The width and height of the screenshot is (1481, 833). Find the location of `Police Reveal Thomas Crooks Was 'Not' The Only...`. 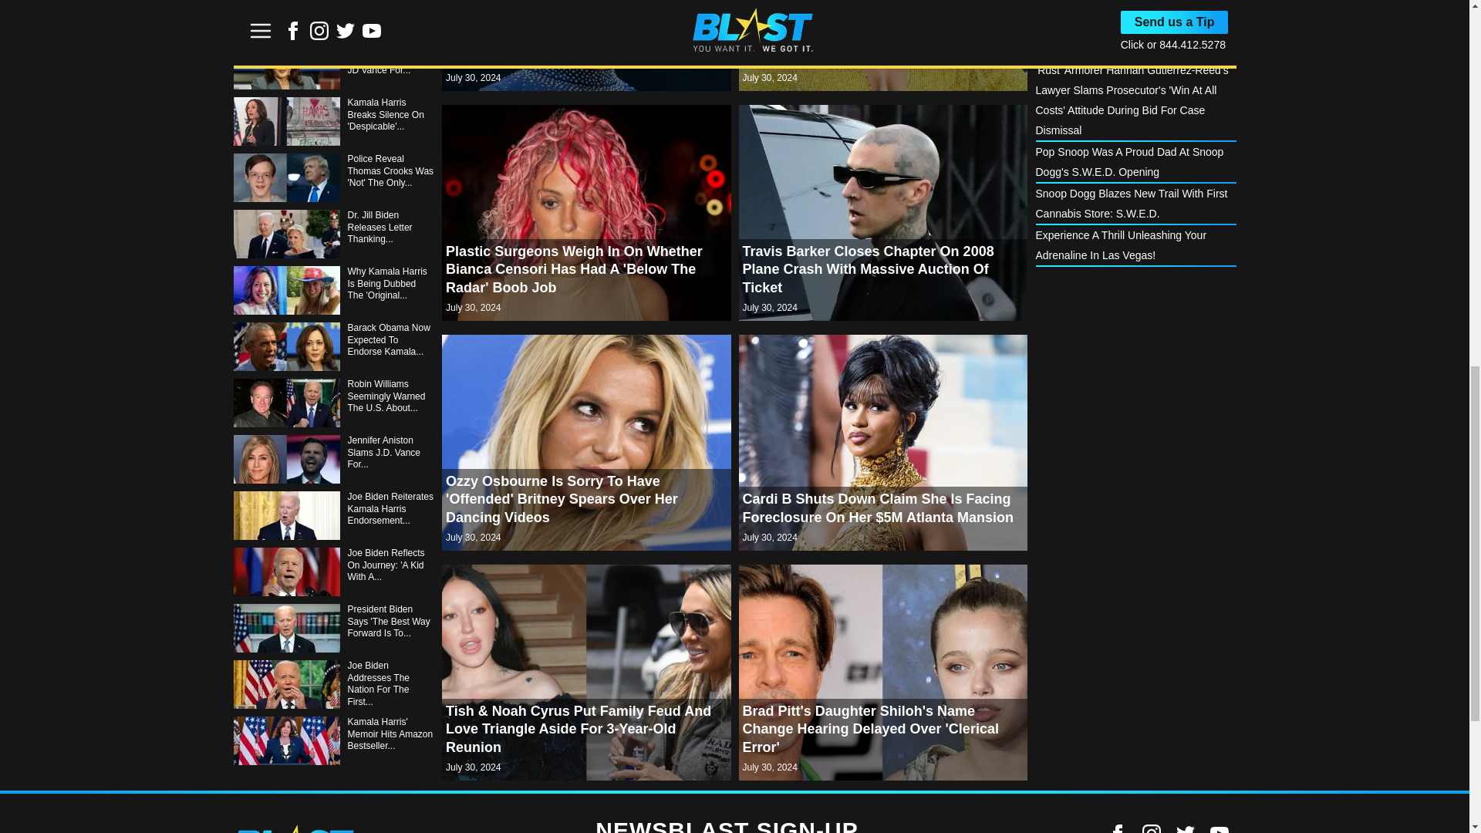

Police Reveal Thomas Crooks Was 'Not' The Only... is located at coordinates (333, 403).